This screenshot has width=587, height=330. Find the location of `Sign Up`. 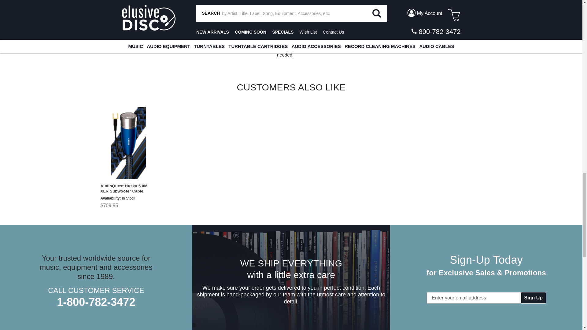

Sign Up is located at coordinates (533, 298).